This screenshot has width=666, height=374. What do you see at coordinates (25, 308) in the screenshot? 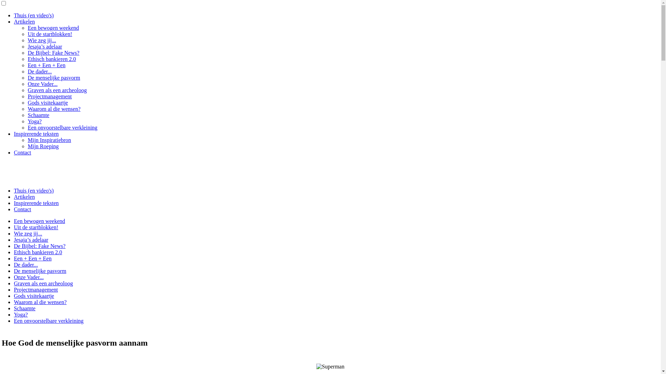
I see `Schaamte` at bounding box center [25, 308].